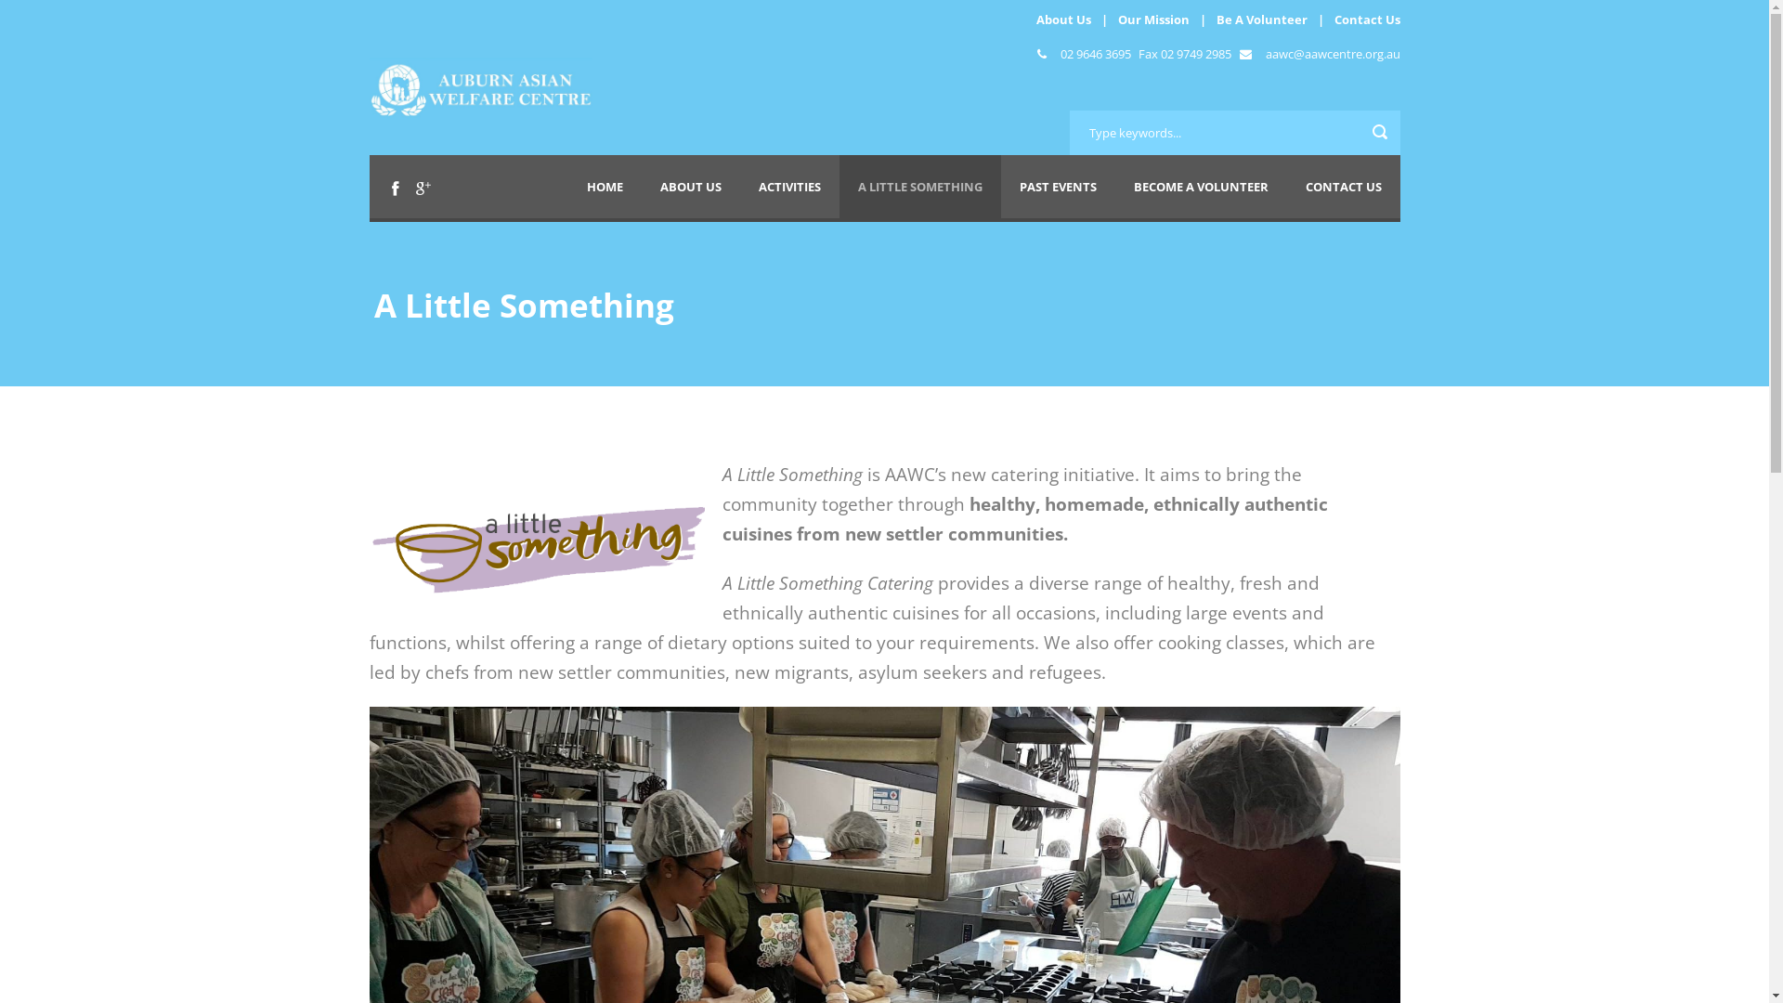  I want to click on ACTIVITIES, so click(789, 187).